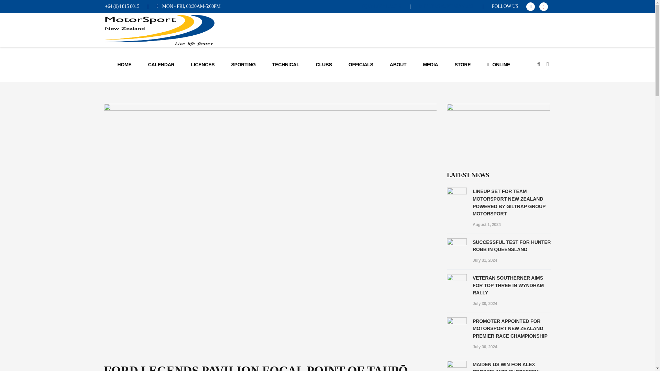 The width and height of the screenshot is (660, 371). Describe the element at coordinates (203, 65) in the screenshot. I see `LICENCES` at that location.